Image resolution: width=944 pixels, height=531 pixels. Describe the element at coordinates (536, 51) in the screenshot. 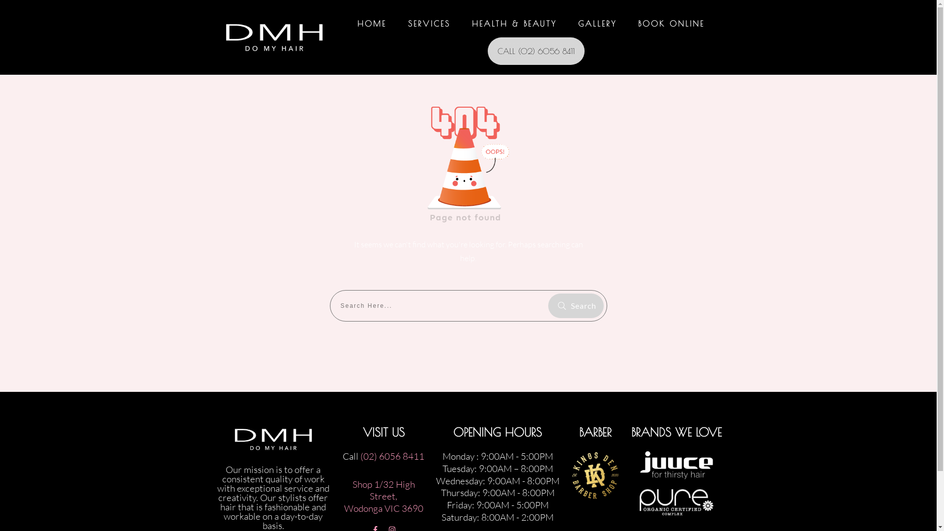

I see `CALL (02) 6056 8411` at that location.